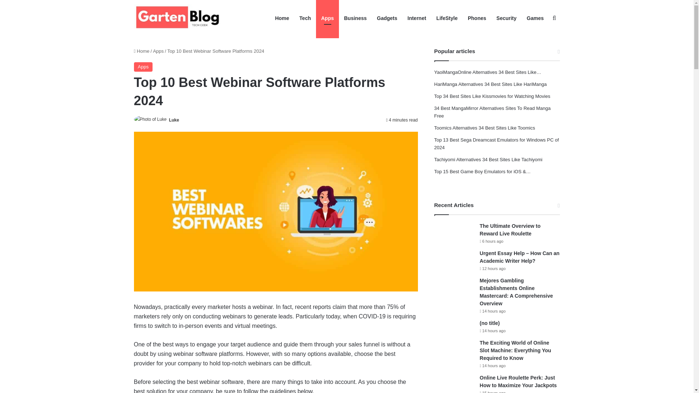  I want to click on Apps, so click(143, 67).